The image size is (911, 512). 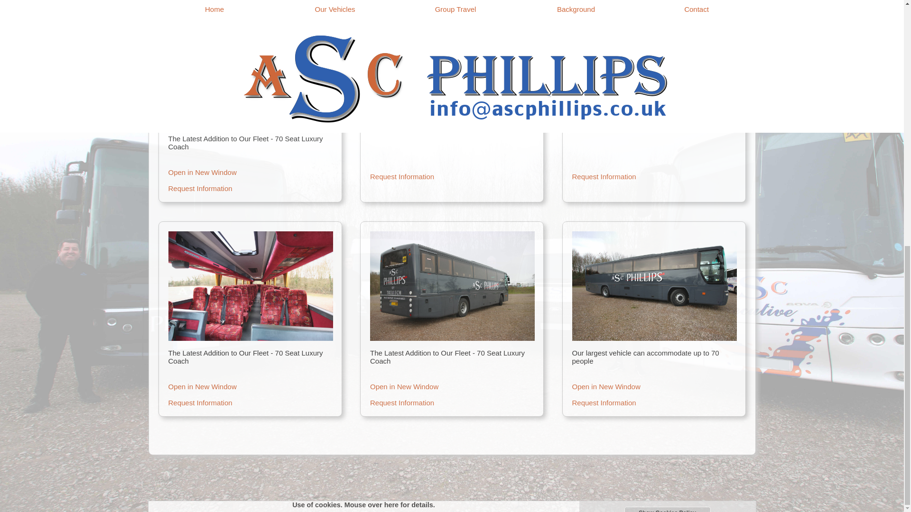 I want to click on Request Information, so click(x=452, y=402).